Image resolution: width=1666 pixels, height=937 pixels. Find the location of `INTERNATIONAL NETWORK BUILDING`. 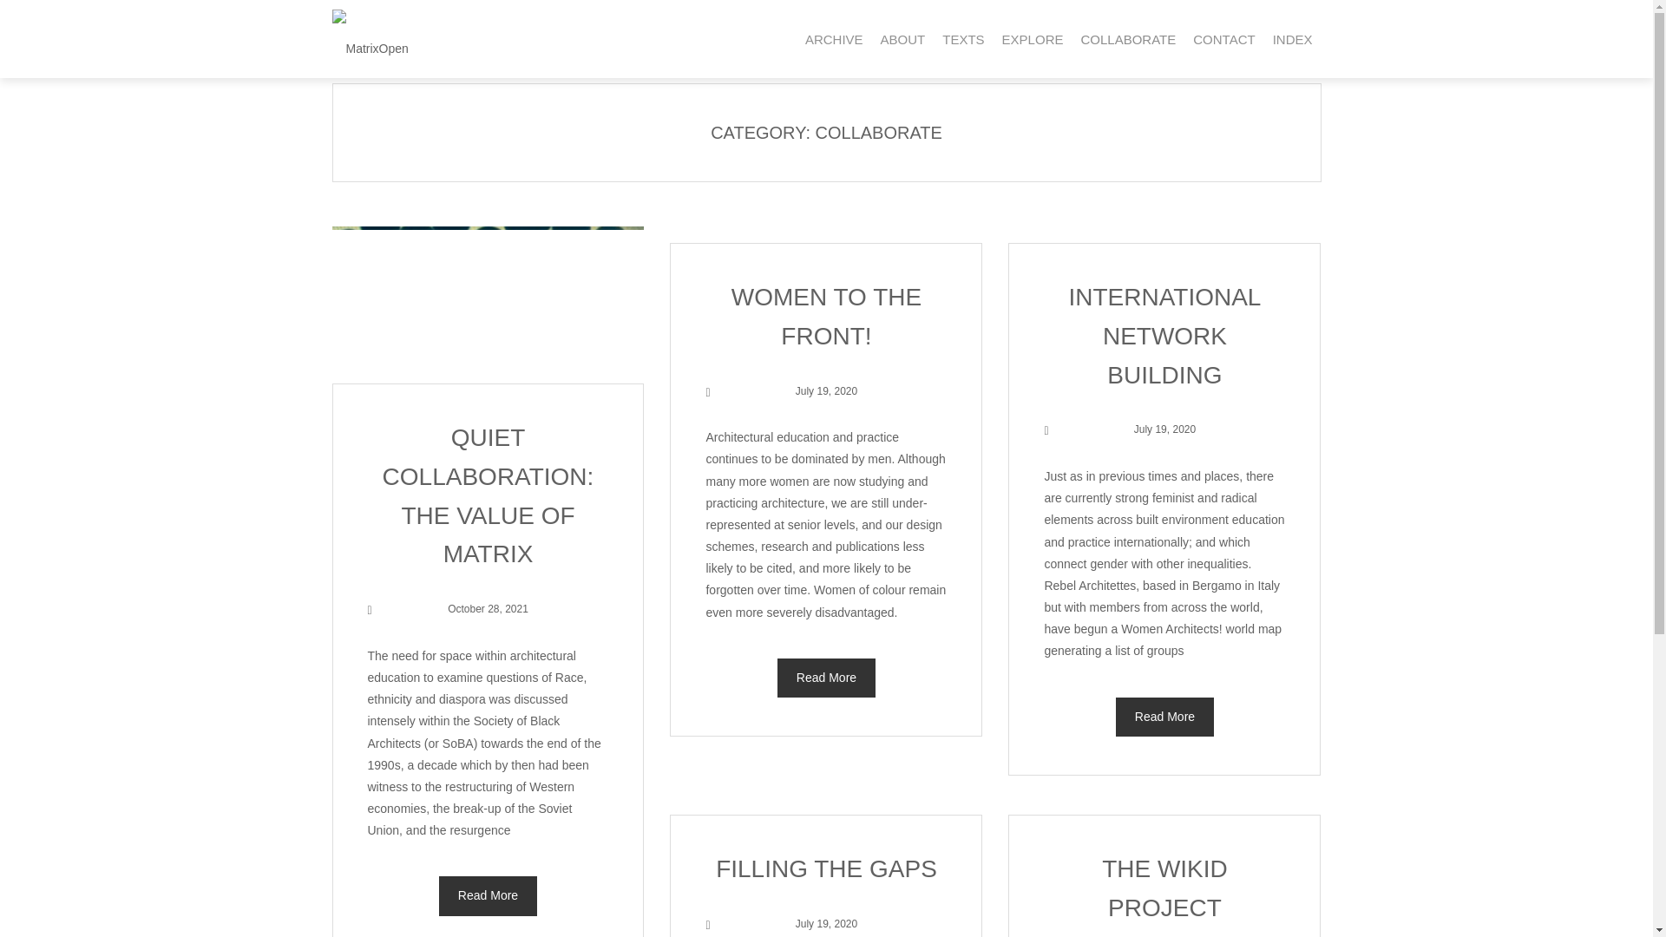

INTERNATIONAL NETWORK BUILDING is located at coordinates (1164, 337).